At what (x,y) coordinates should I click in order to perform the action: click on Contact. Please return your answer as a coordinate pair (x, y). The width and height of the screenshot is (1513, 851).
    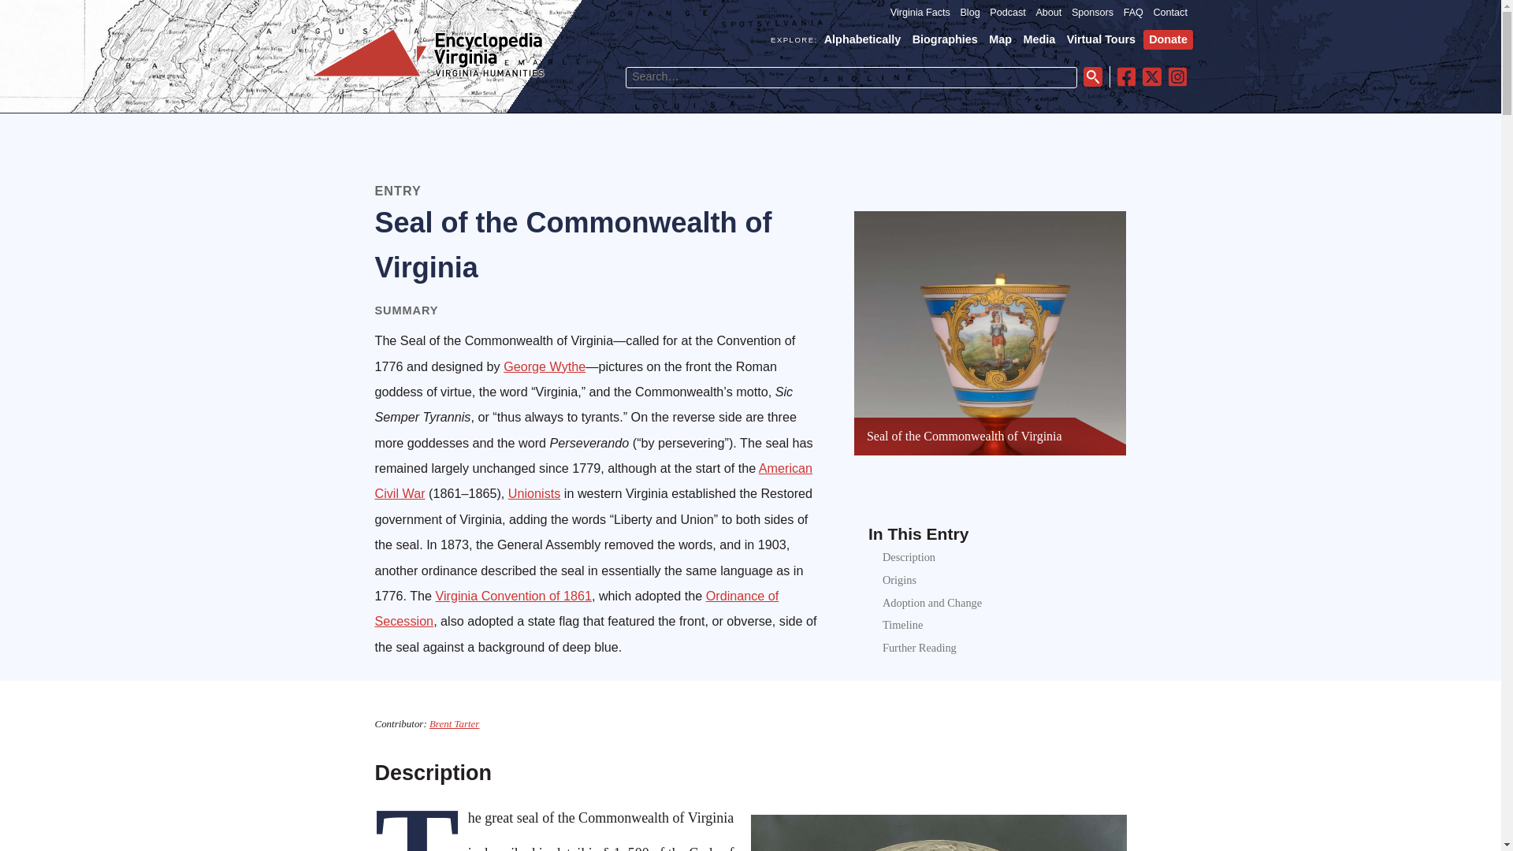
    Looking at the image, I should click on (1170, 13).